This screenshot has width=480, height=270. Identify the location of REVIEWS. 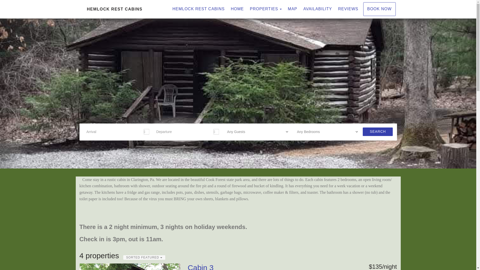
(348, 9).